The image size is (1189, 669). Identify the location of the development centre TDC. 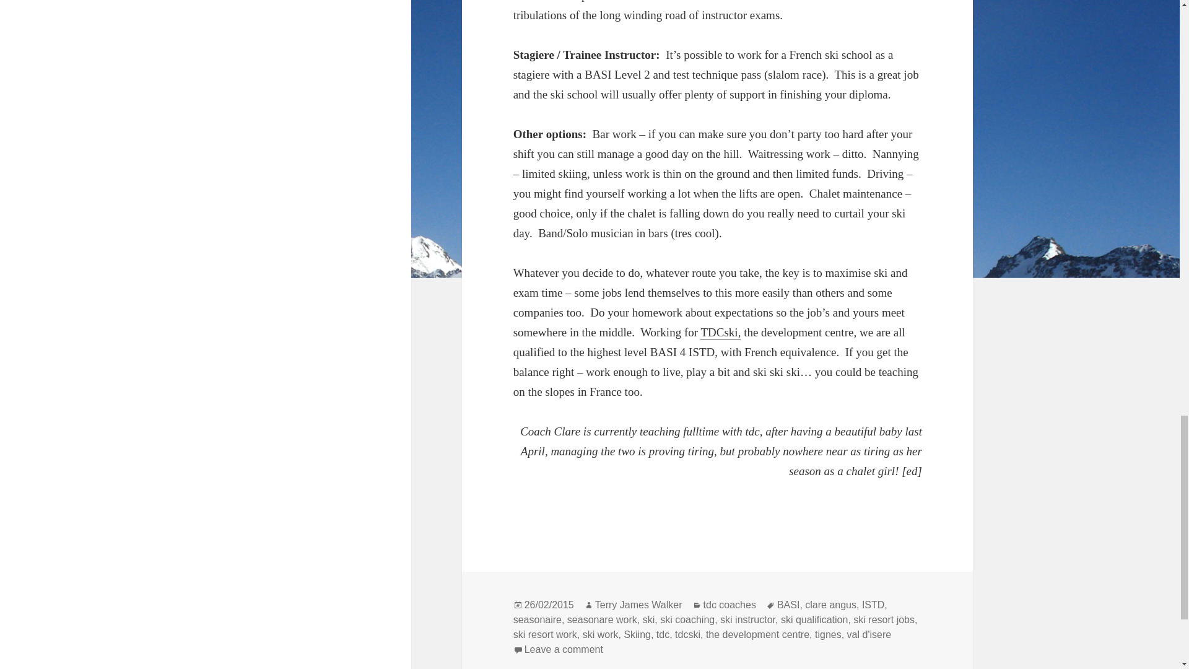
(720, 332).